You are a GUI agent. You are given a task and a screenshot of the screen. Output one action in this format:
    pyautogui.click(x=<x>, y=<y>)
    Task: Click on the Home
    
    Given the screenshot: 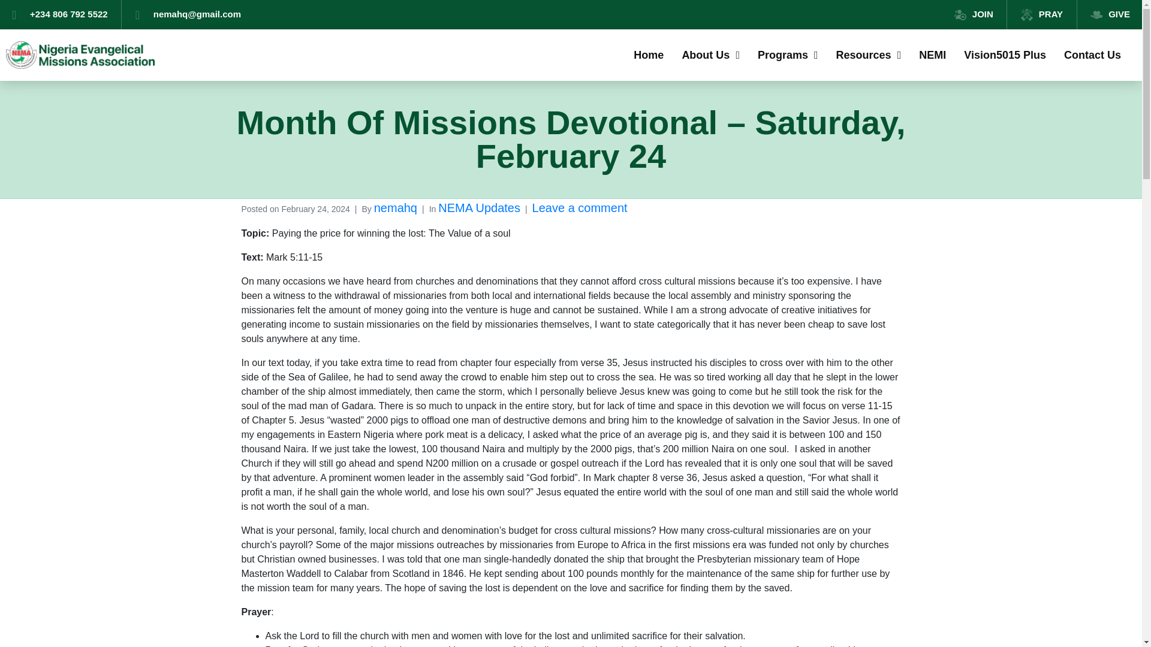 What is the action you would take?
    pyautogui.click(x=649, y=55)
    